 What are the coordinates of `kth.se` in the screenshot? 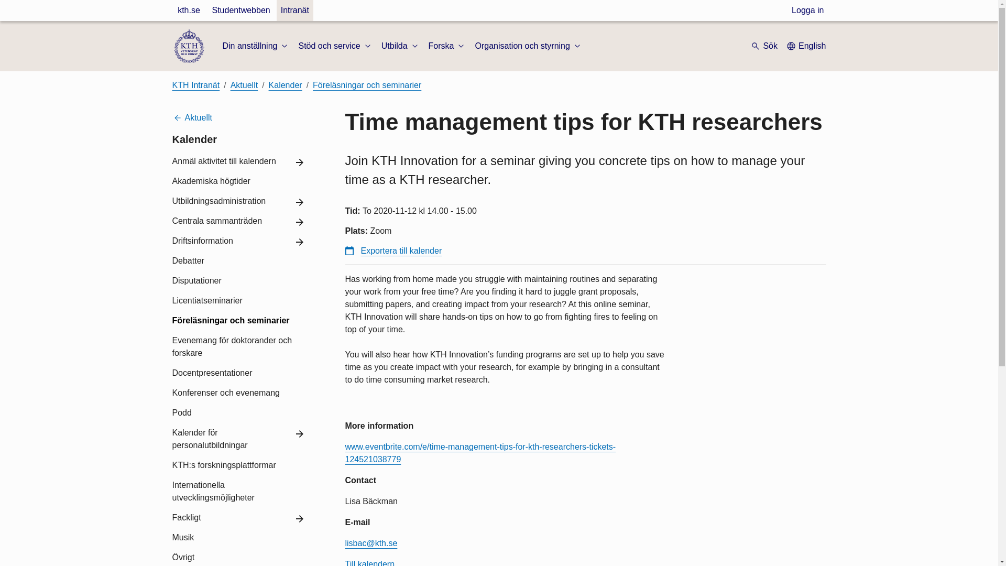 It's located at (189, 10).